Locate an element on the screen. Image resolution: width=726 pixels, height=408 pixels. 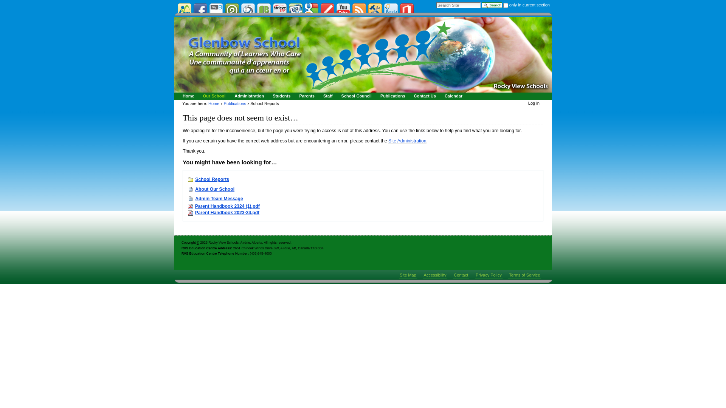
Our School is located at coordinates (213, 96).